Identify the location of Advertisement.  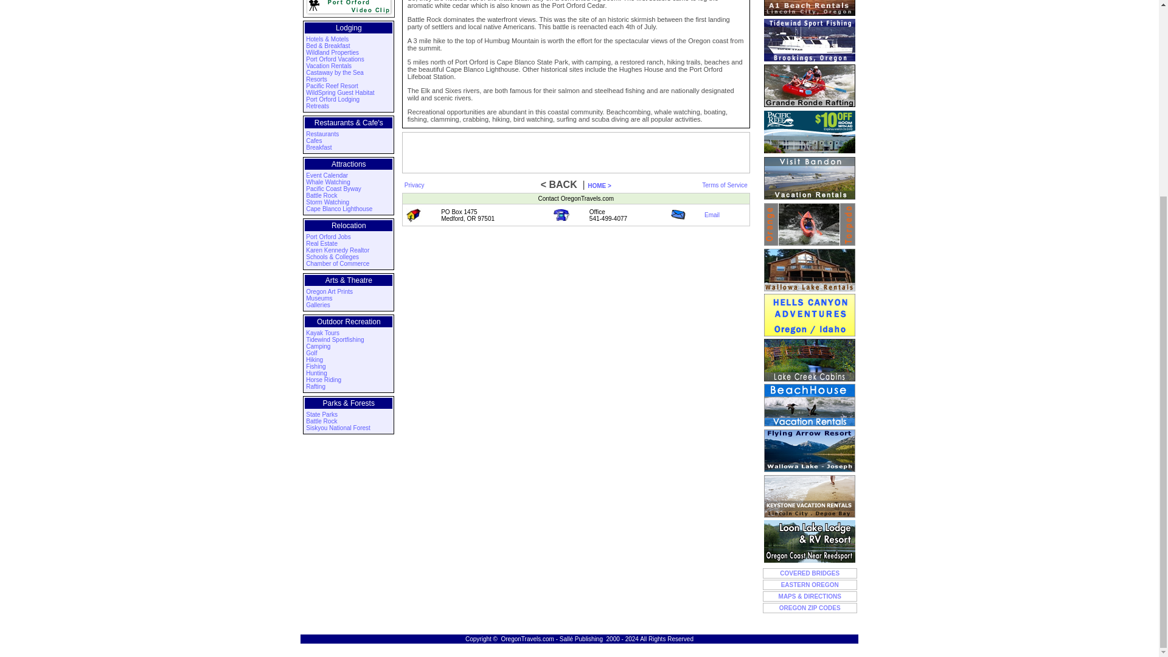
(575, 152).